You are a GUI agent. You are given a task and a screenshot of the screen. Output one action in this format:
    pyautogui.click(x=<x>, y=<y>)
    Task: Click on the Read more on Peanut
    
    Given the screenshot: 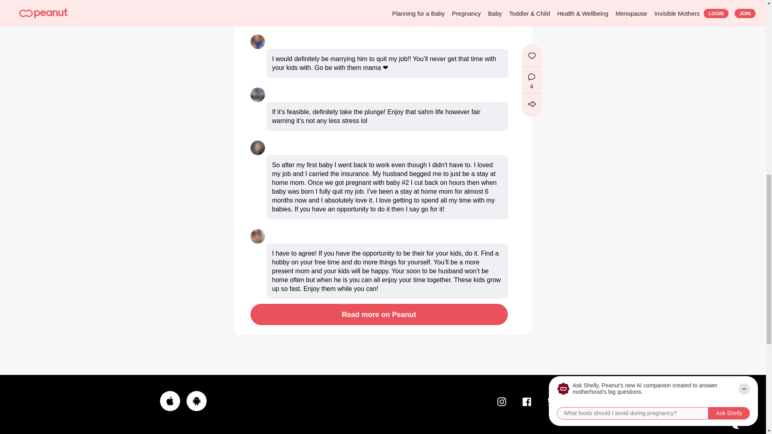 What is the action you would take?
    pyautogui.click(x=379, y=314)
    